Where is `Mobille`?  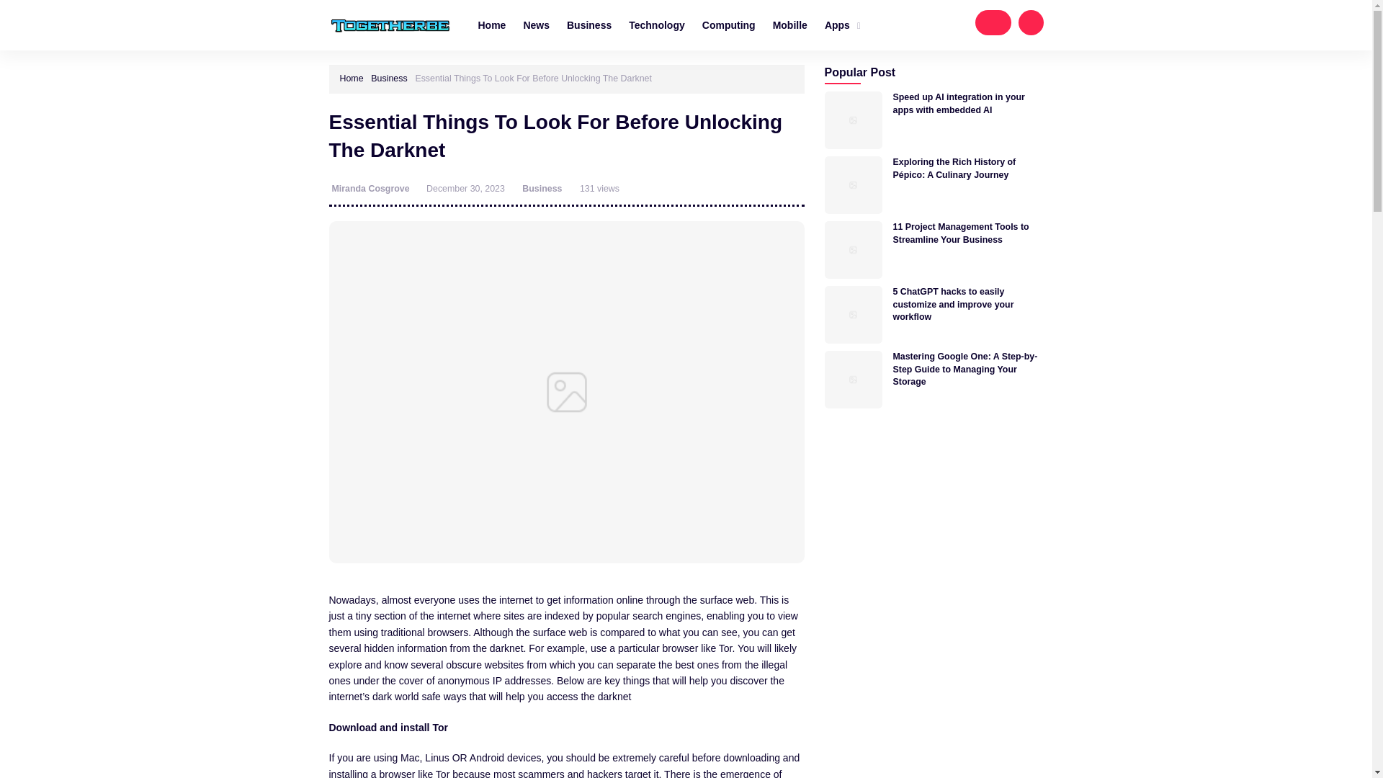
Mobille is located at coordinates (789, 24).